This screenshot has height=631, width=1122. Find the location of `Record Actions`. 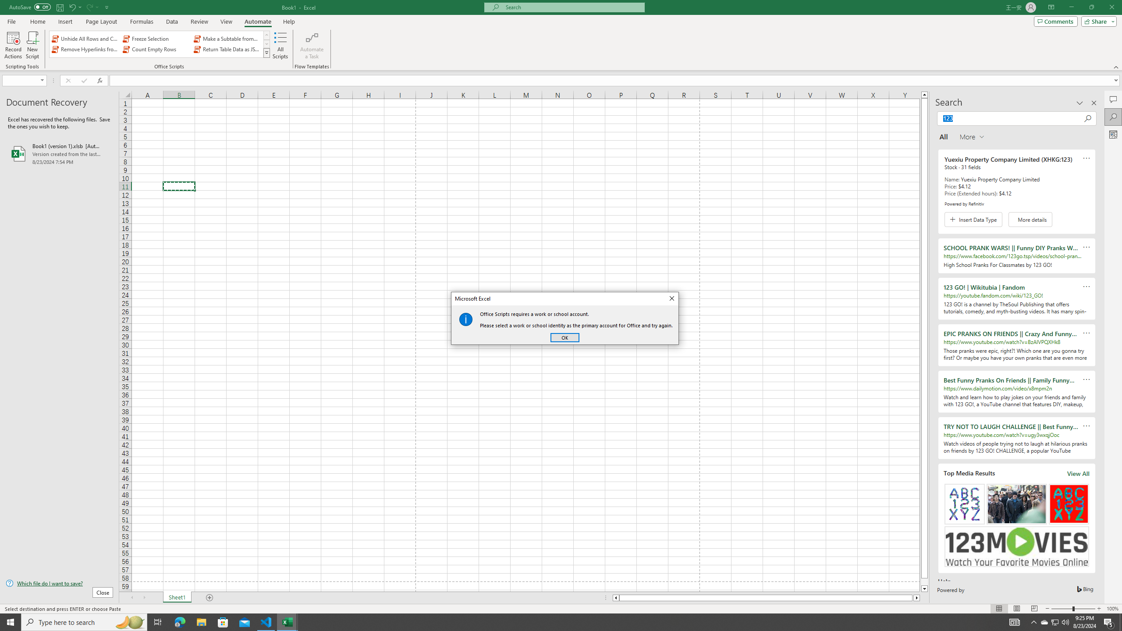

Record Actions is located at coordinates (13, 45).